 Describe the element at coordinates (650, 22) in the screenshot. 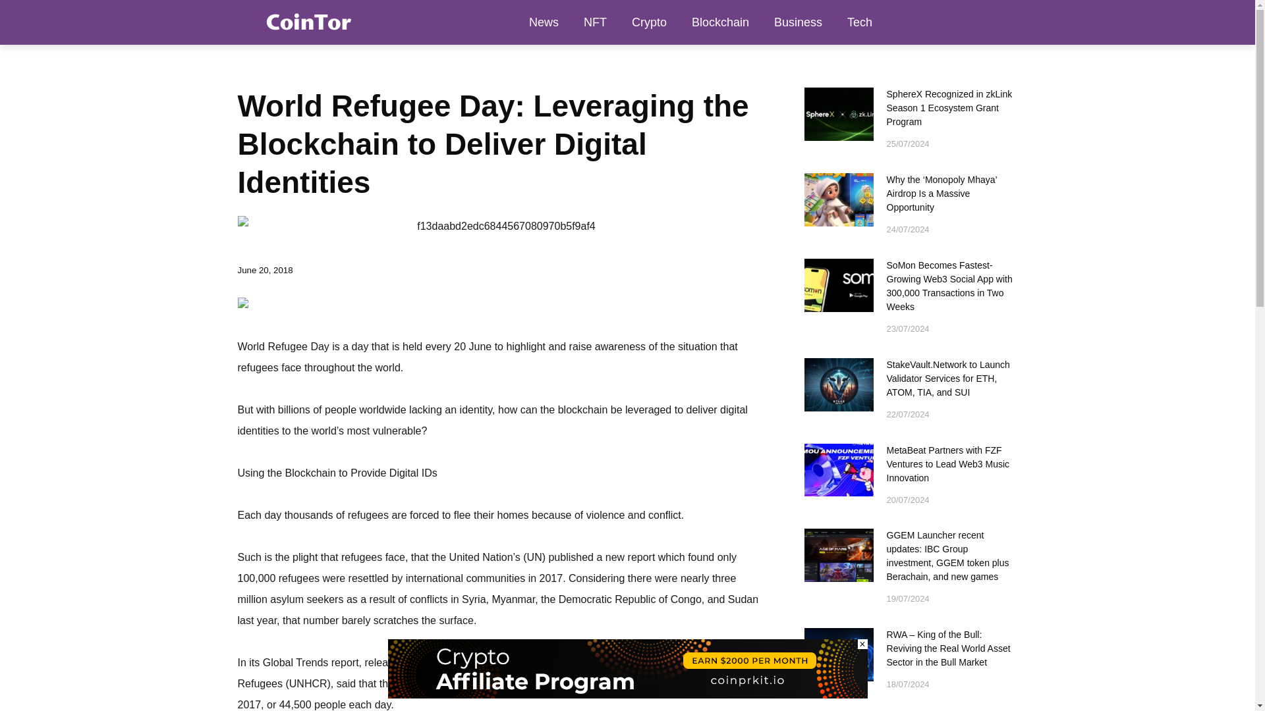

I see `Crypto` at that location.